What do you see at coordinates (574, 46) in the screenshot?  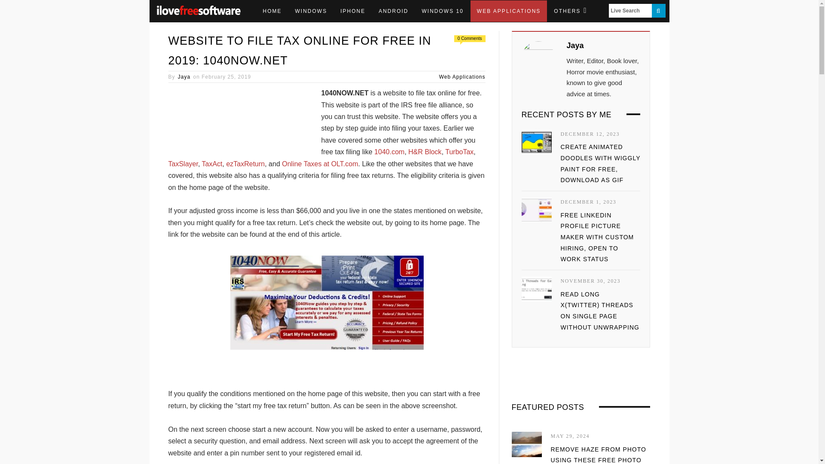 I see `Posts by Jaya` at bounding box center [574, 46].